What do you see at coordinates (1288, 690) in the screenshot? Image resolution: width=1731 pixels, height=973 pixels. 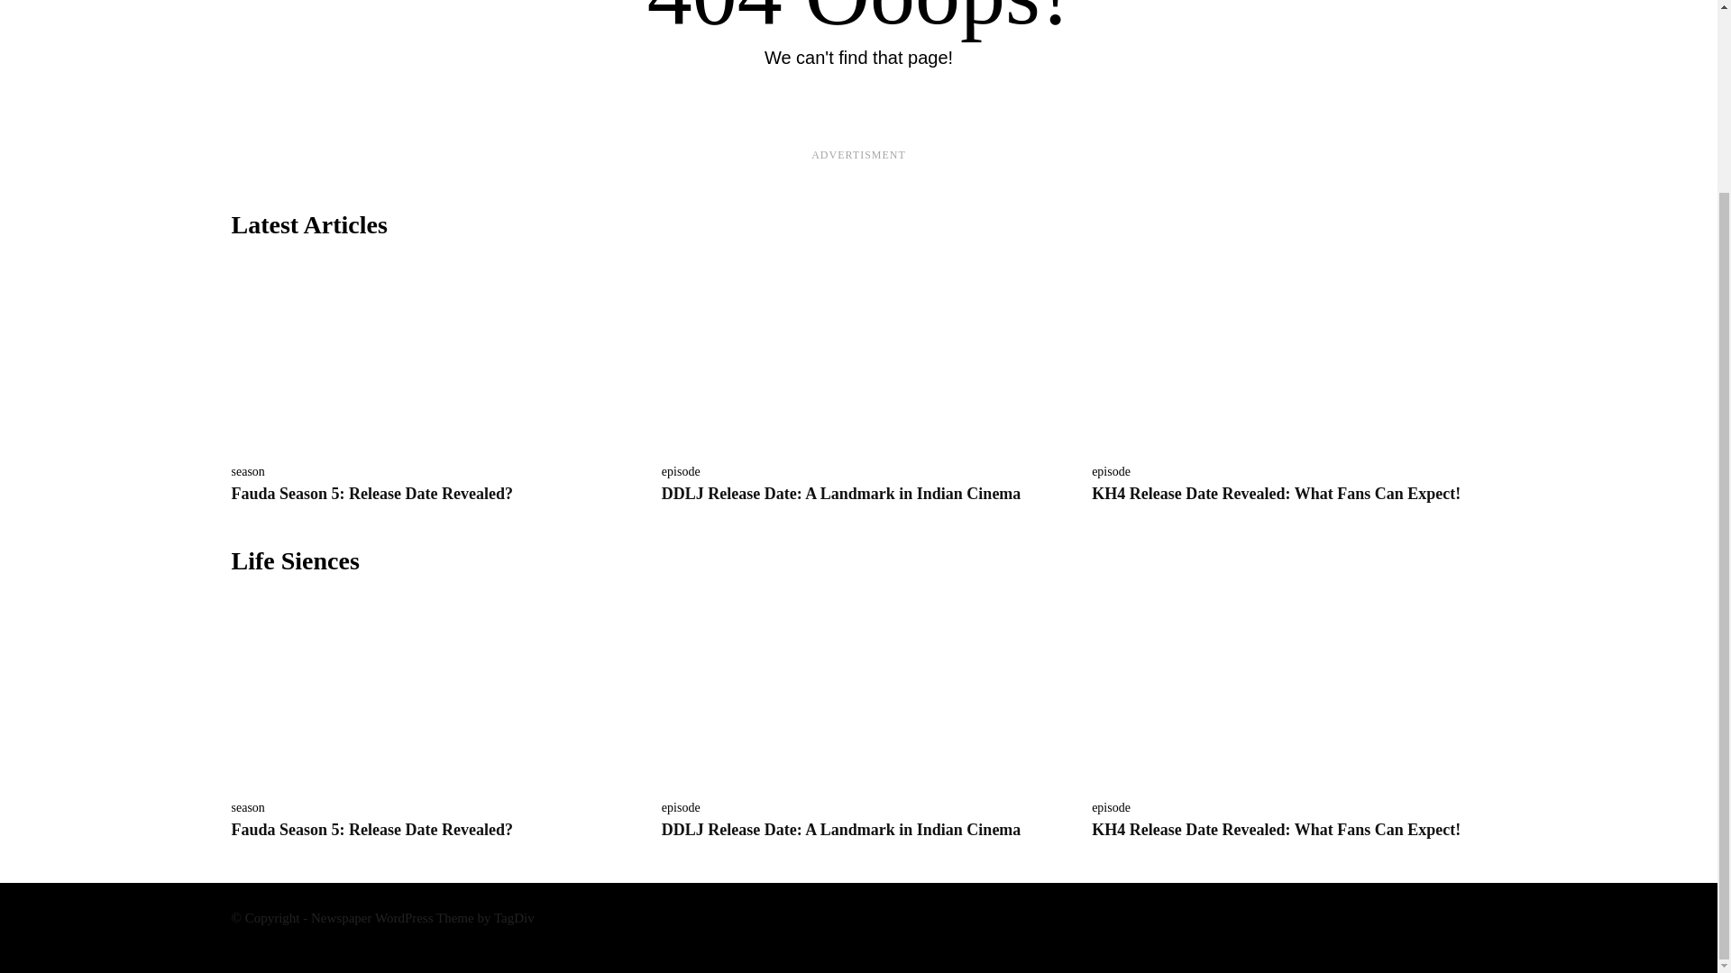 I see `KH4 Release Date Revealed: What Fans Can Expect!` at bounding box center [1288, 690].